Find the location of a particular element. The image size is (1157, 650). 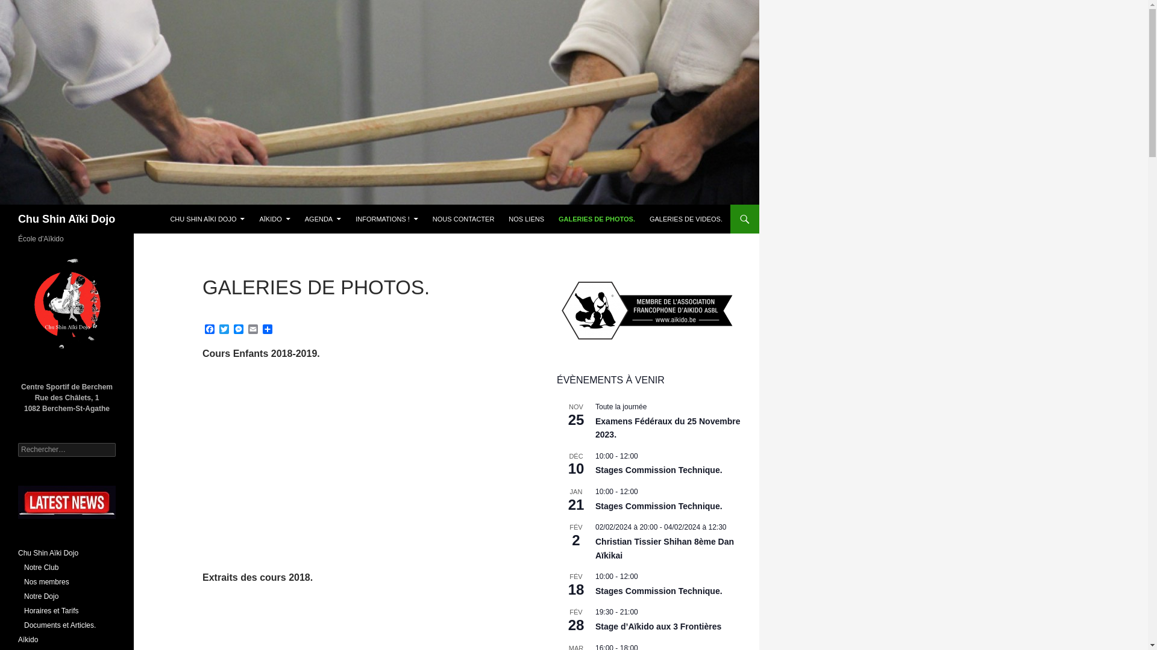

NOS LIENS is located at coordinates (527, 219).